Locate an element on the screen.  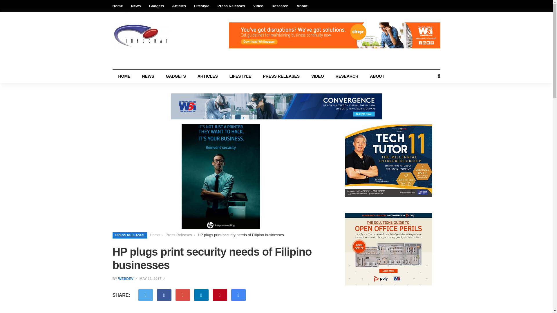
Home is located at coordinates (118, 6).